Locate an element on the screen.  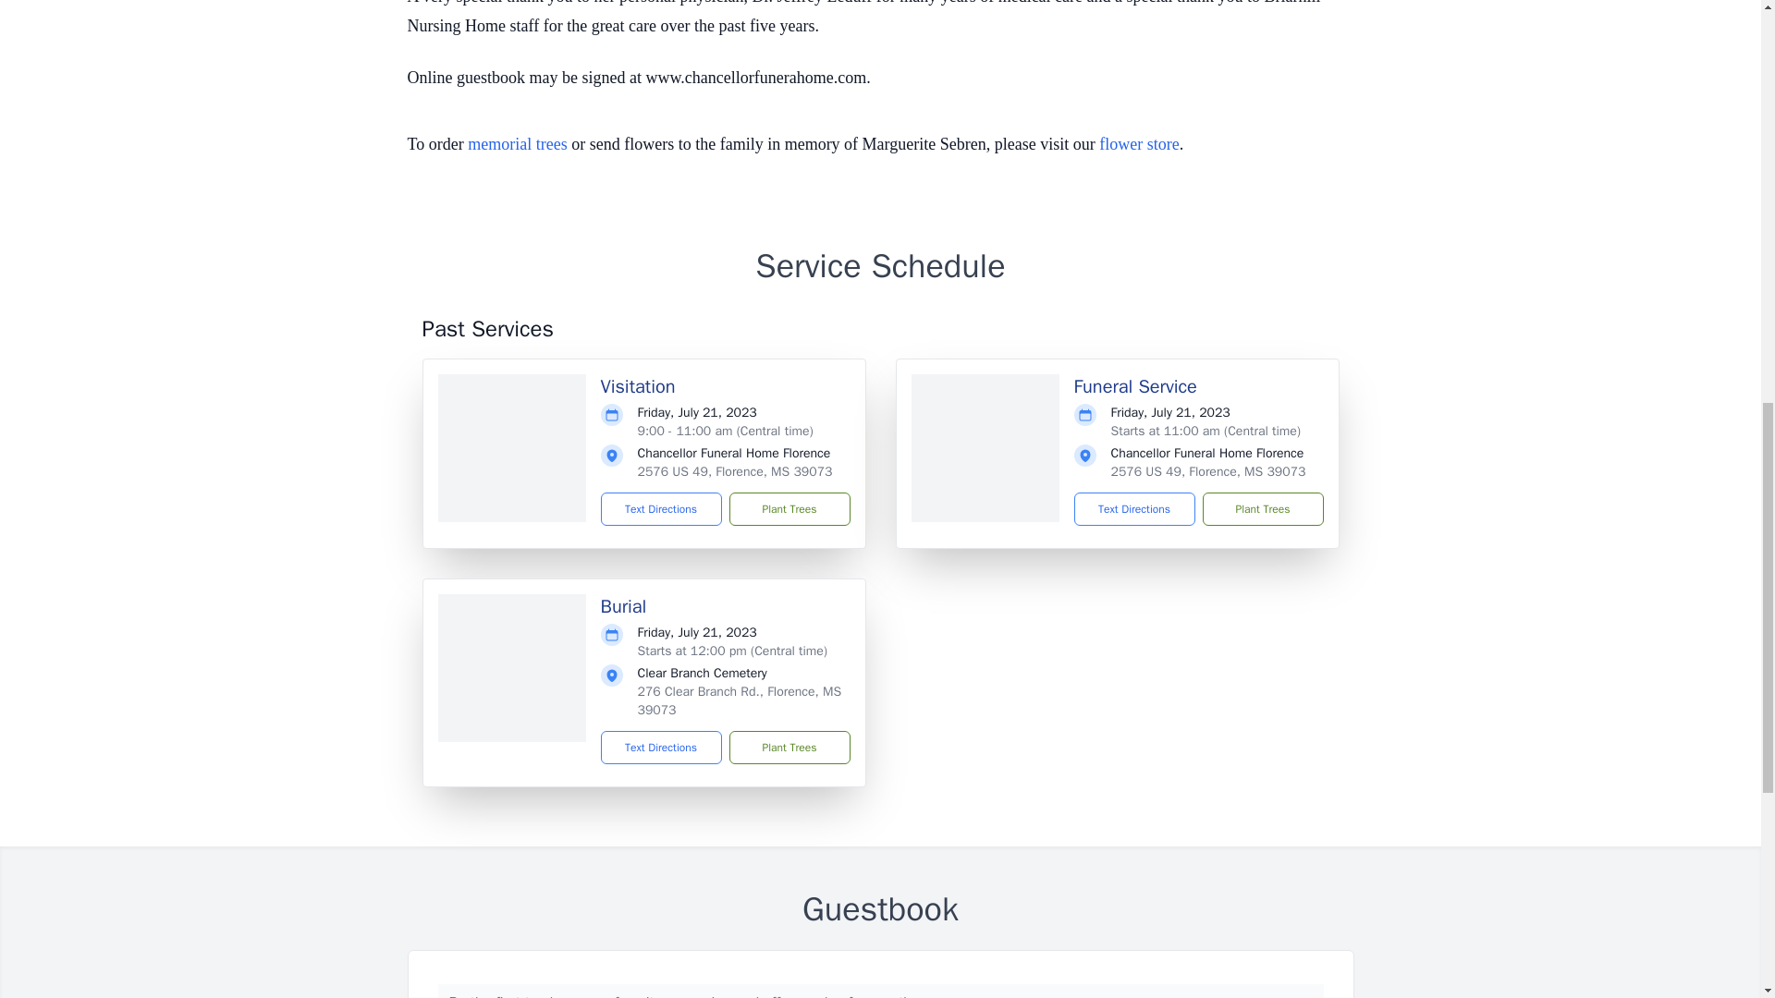
flower store is located at coordinates (1138, 144).